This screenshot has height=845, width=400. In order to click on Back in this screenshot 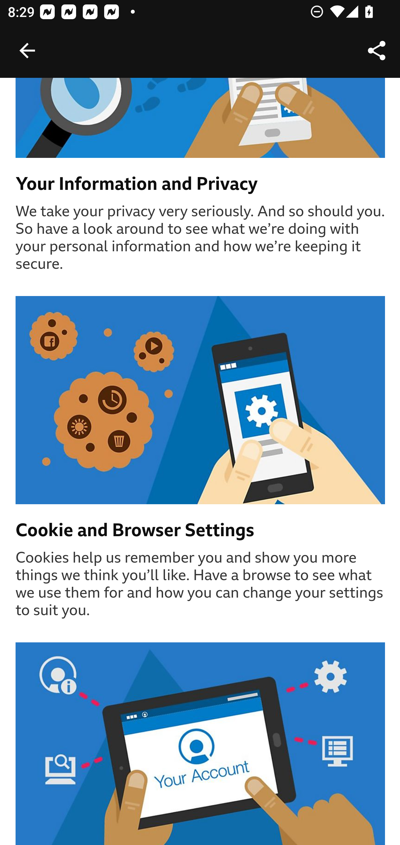, I will do `click(27, 51)`.